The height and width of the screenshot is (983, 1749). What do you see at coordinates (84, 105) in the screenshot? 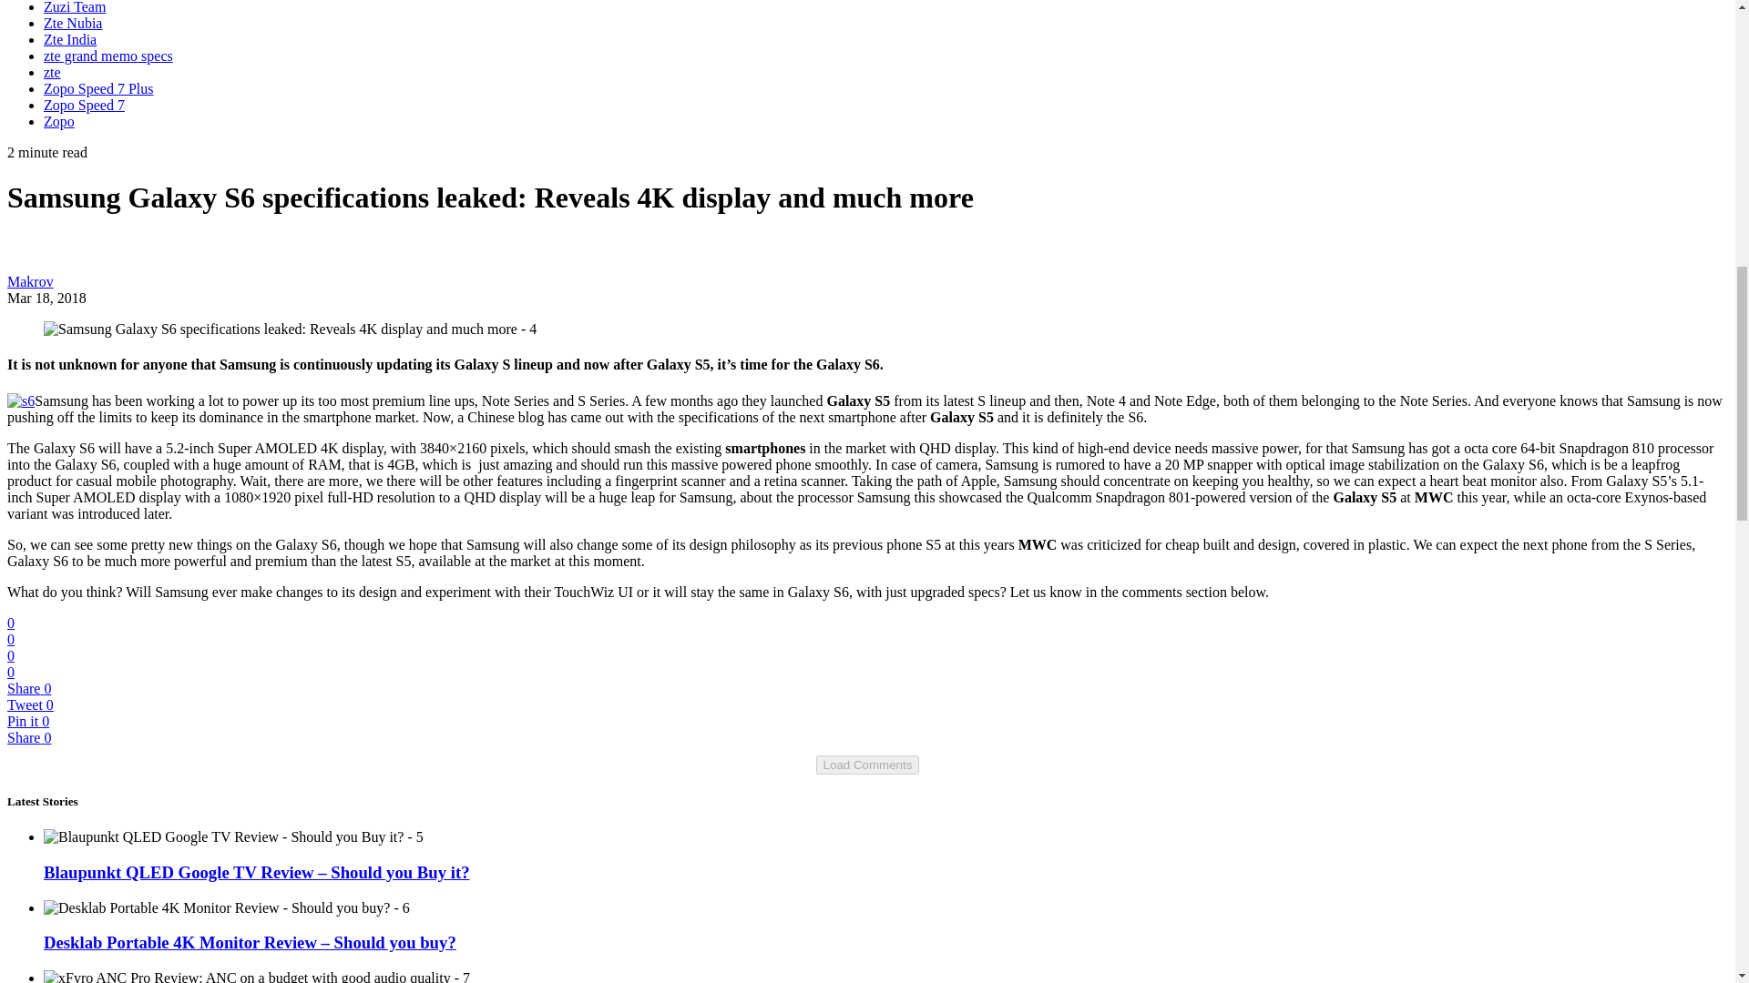
I see `Zopo Speed 7` at bounding box center [84, 105].